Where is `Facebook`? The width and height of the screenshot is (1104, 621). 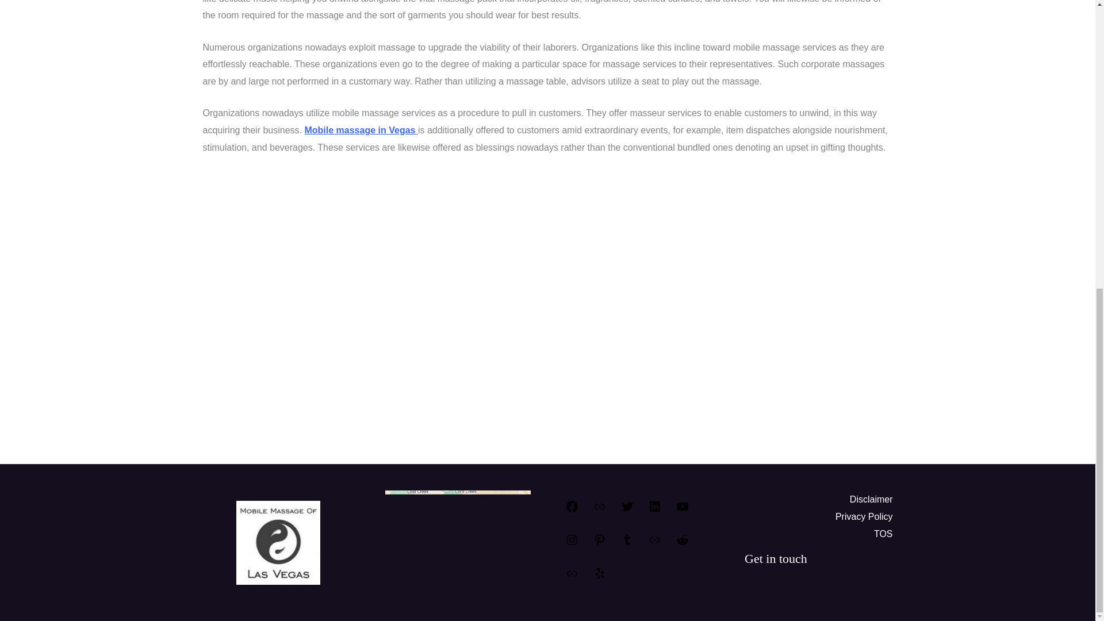
Facebook is located at coordinates (572, 511).